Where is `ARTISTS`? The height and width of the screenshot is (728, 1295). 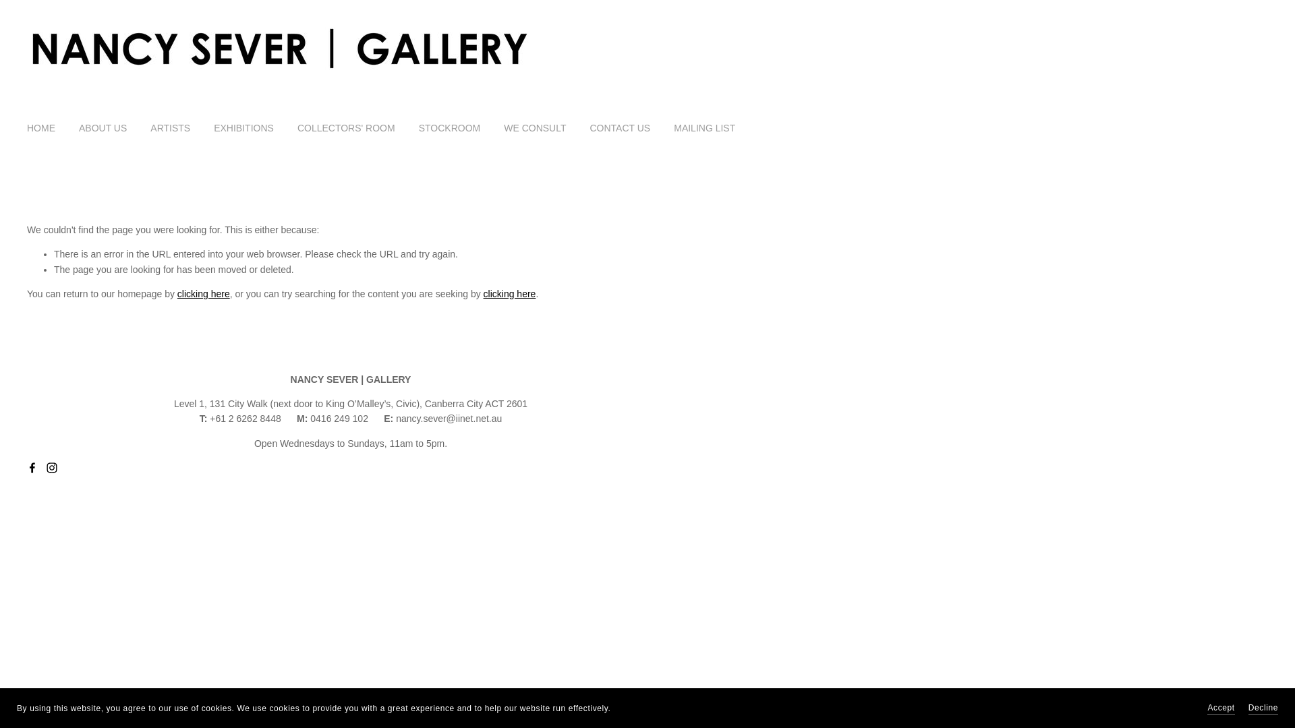
ARTISTS is located at coordinates (170, 128).